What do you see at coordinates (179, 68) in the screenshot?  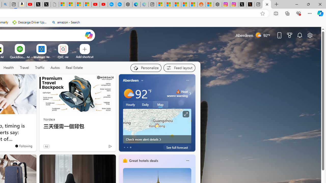 I see `Feed settings` at bounding box center [179, 68].